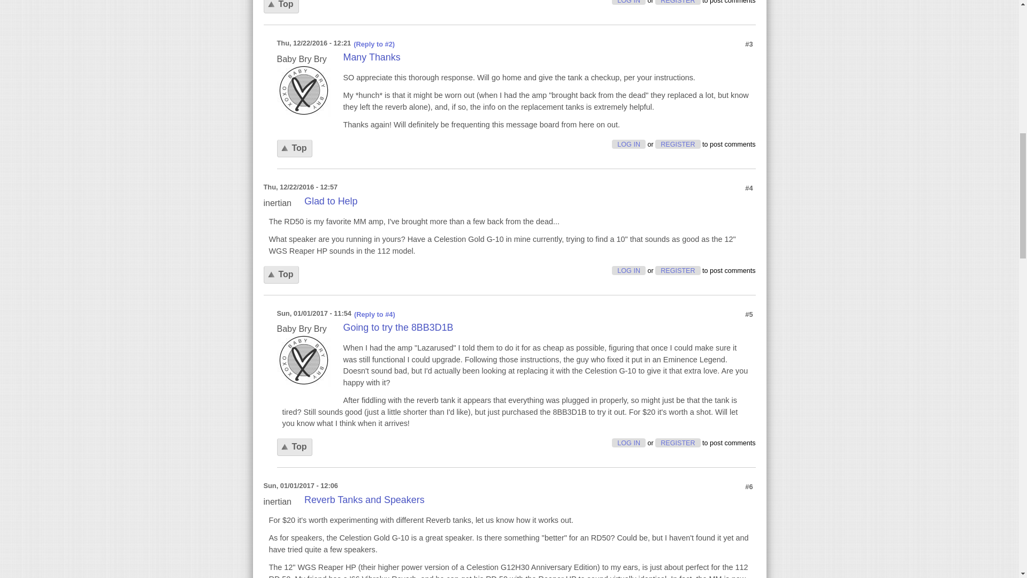 The image size is (1027, 578). Describe the element at coordinates (280, 6) in the screenshot. I see `Jump to top of page` at that location.